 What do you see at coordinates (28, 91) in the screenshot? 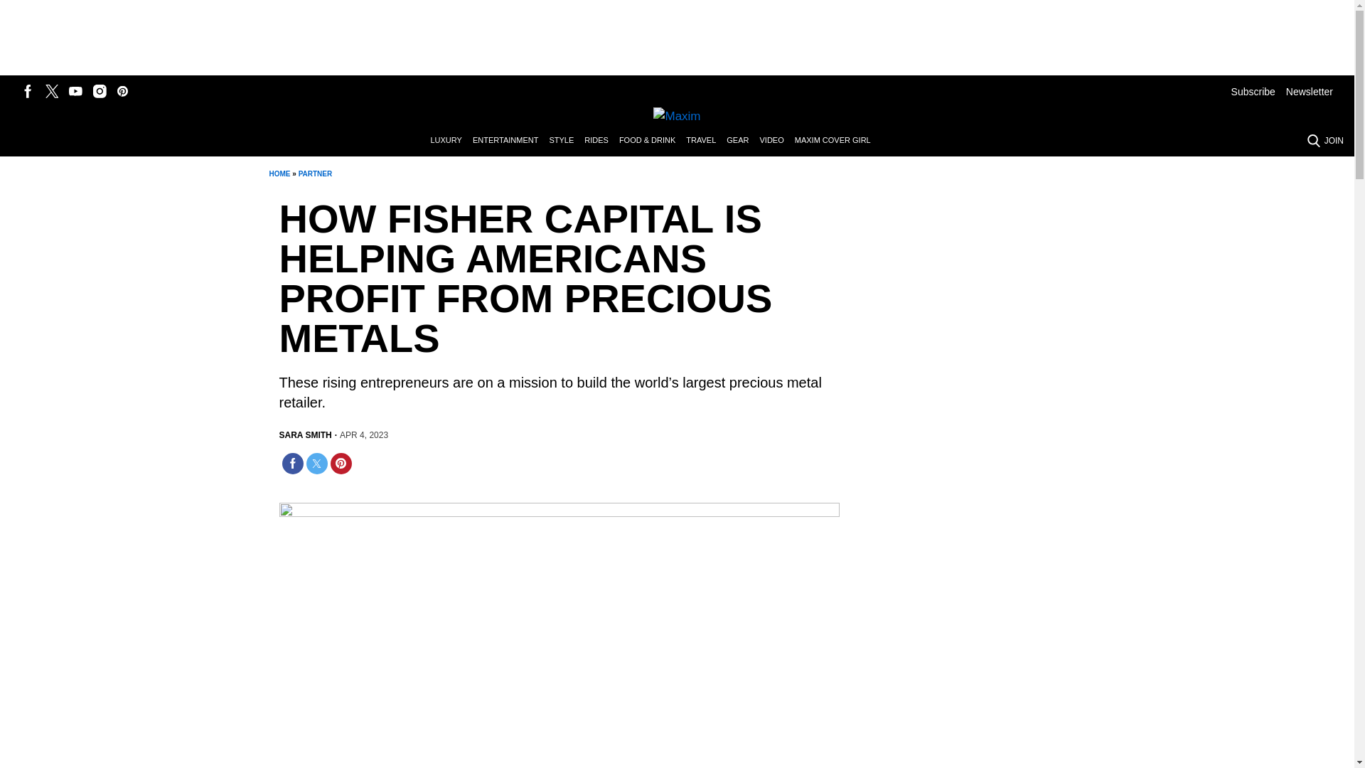
I see `Follow us on Facebook` at bounding box center [28, 91].